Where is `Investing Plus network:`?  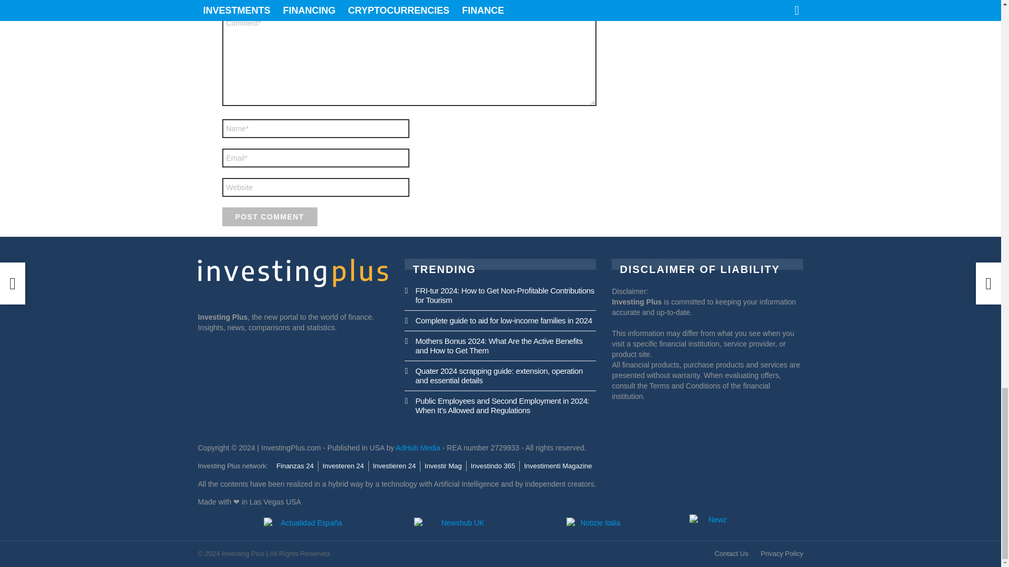
Investing Plus network: is located at coordinates (233, 466).